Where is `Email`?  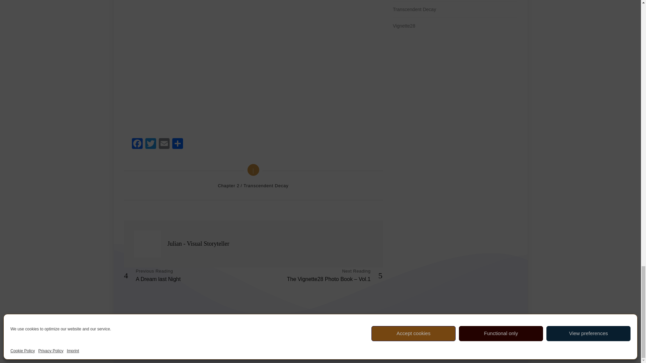 Email is located at coordinates (164, 145).